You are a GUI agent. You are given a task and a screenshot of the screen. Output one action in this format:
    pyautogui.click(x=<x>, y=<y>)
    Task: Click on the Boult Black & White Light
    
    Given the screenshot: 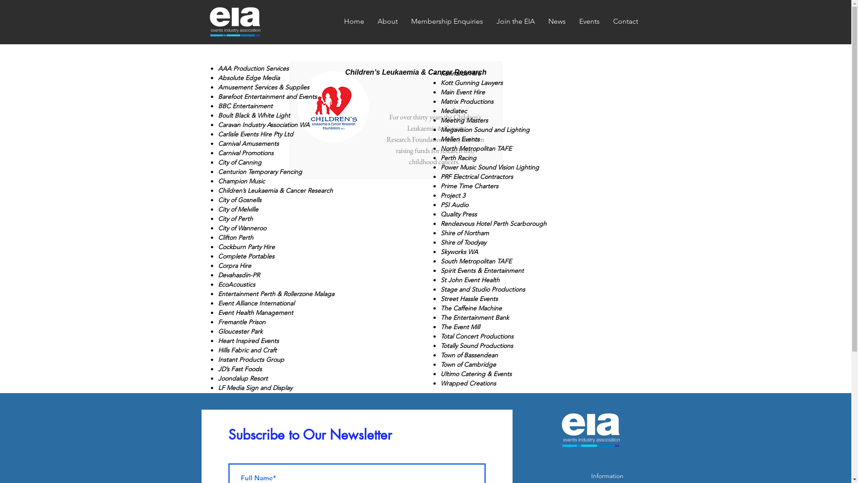 What is the action you would take?
    pyautogui.click(x=254, y=115)
    